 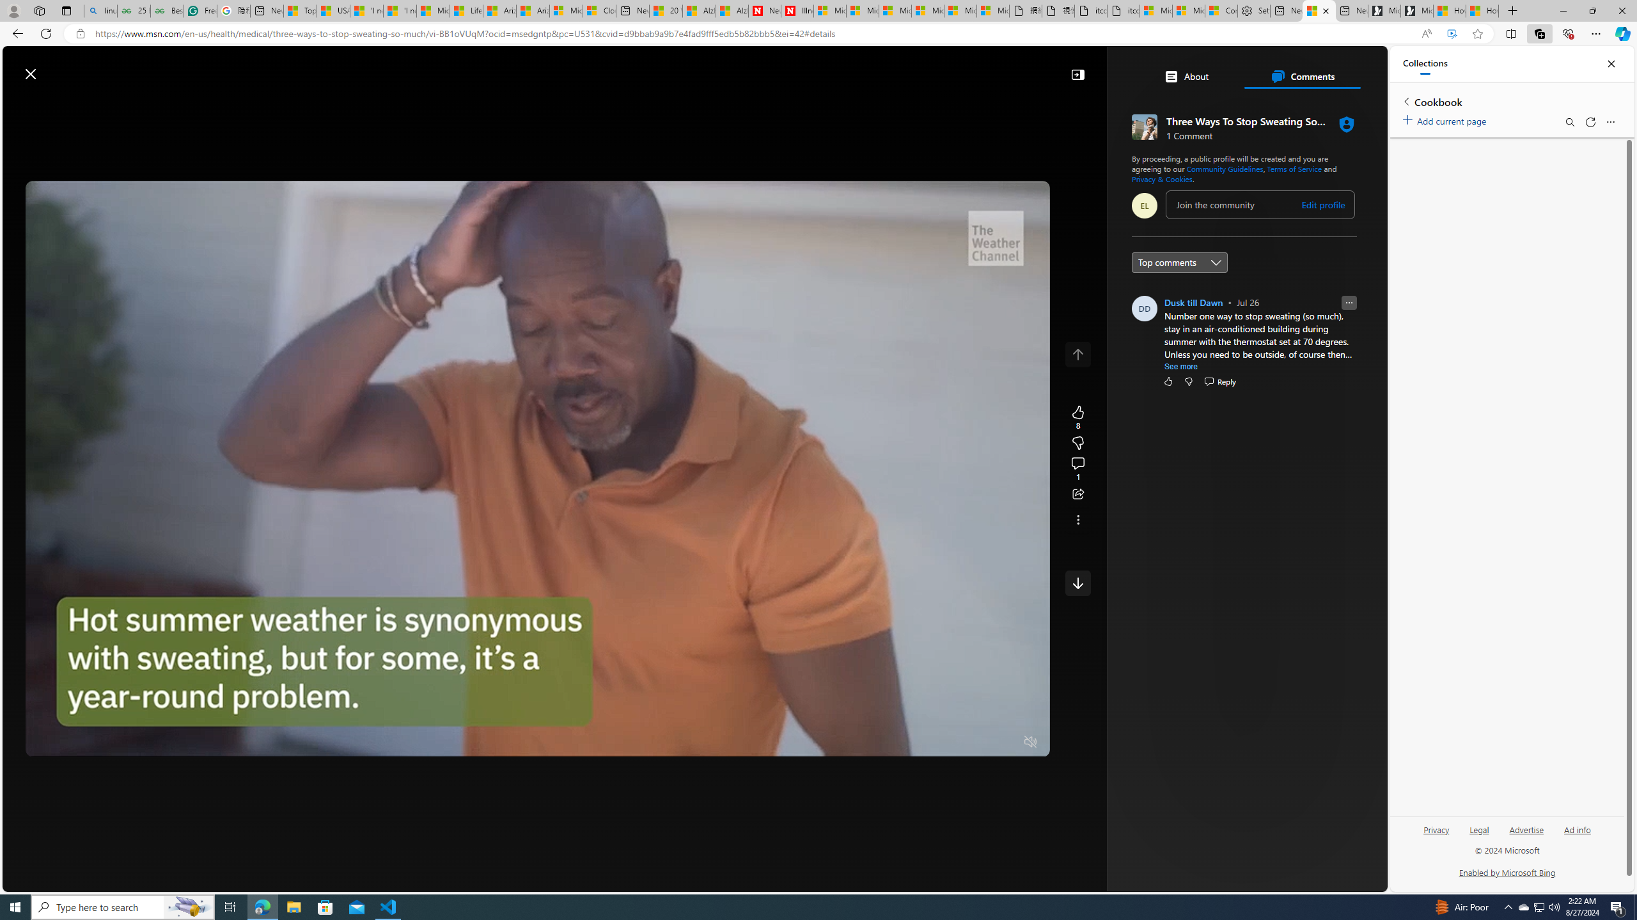 What do you see at coordinates (70, 742) in the screenshot?
I see `Seek Back` at bounding box center [70, 742].